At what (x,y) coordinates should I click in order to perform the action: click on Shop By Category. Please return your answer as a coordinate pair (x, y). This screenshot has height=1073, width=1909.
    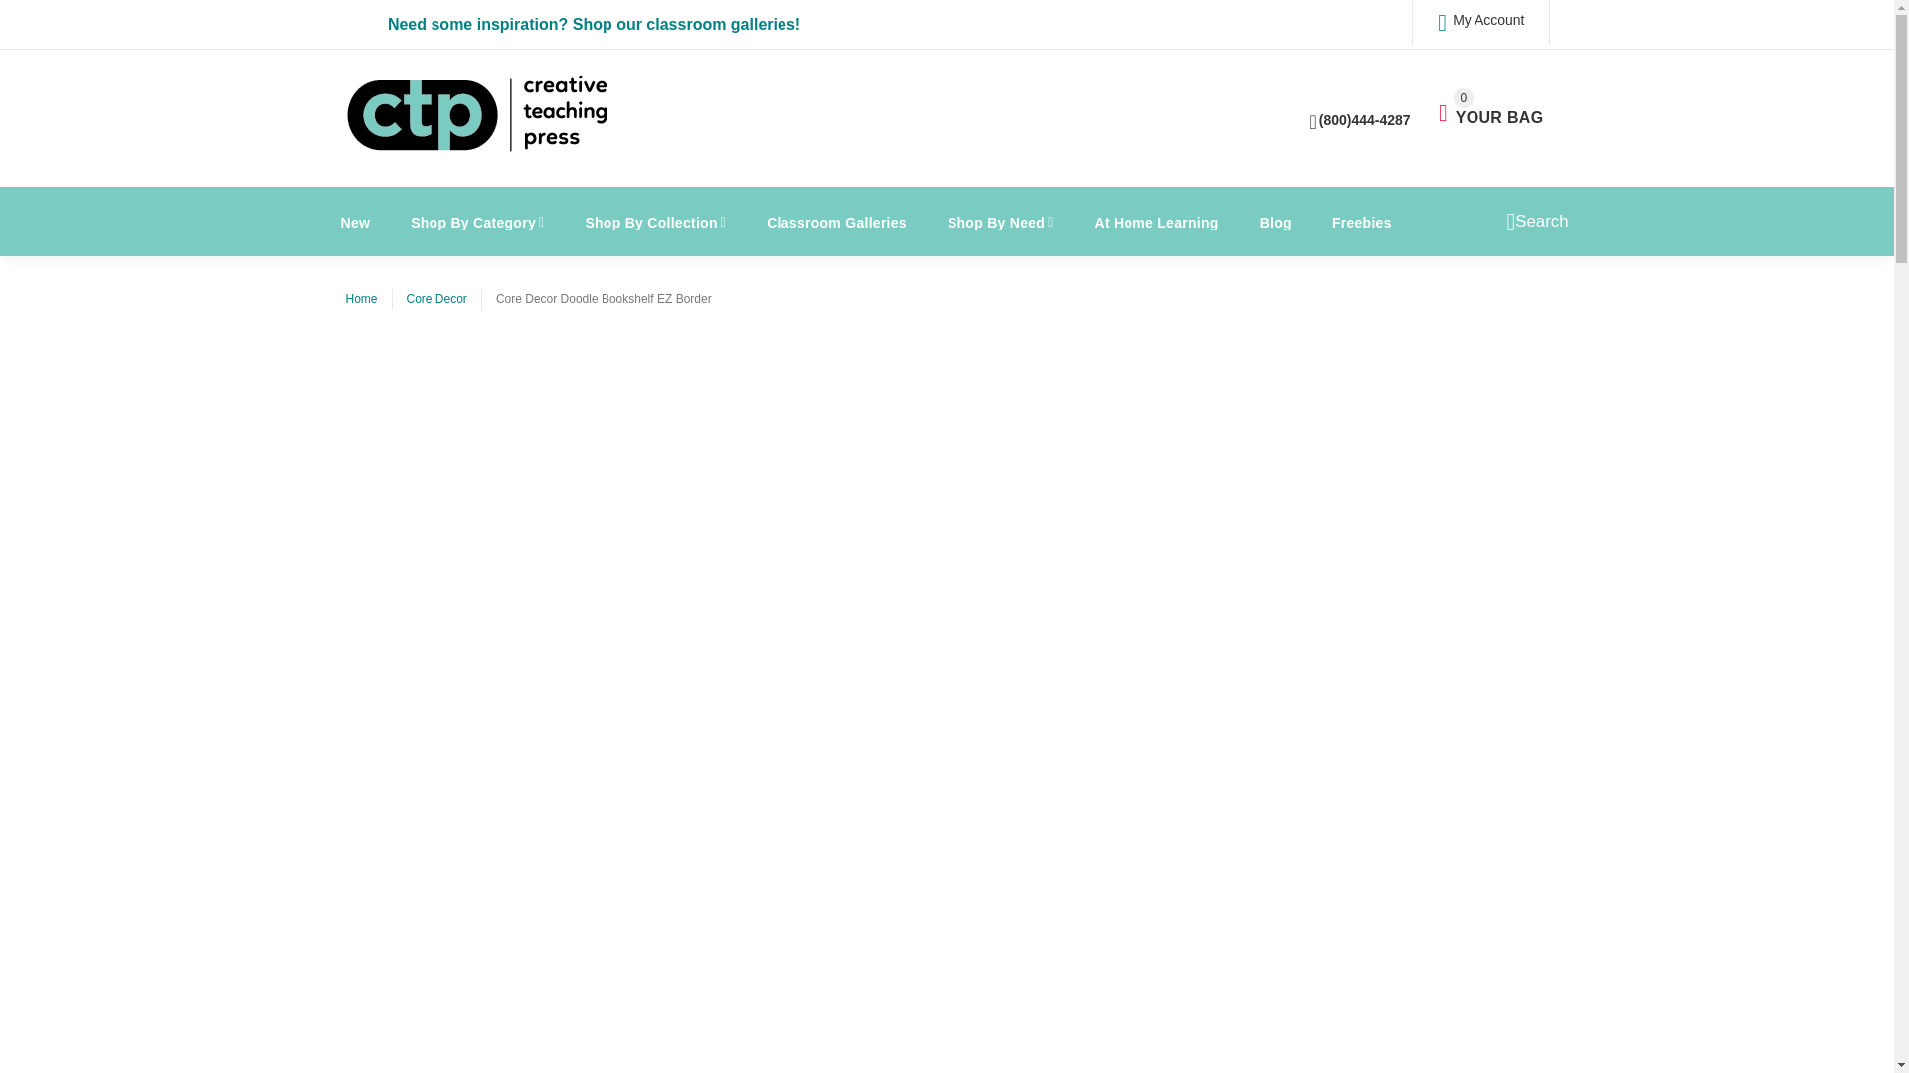
    Looking at the image, I should click on (1490, 107).